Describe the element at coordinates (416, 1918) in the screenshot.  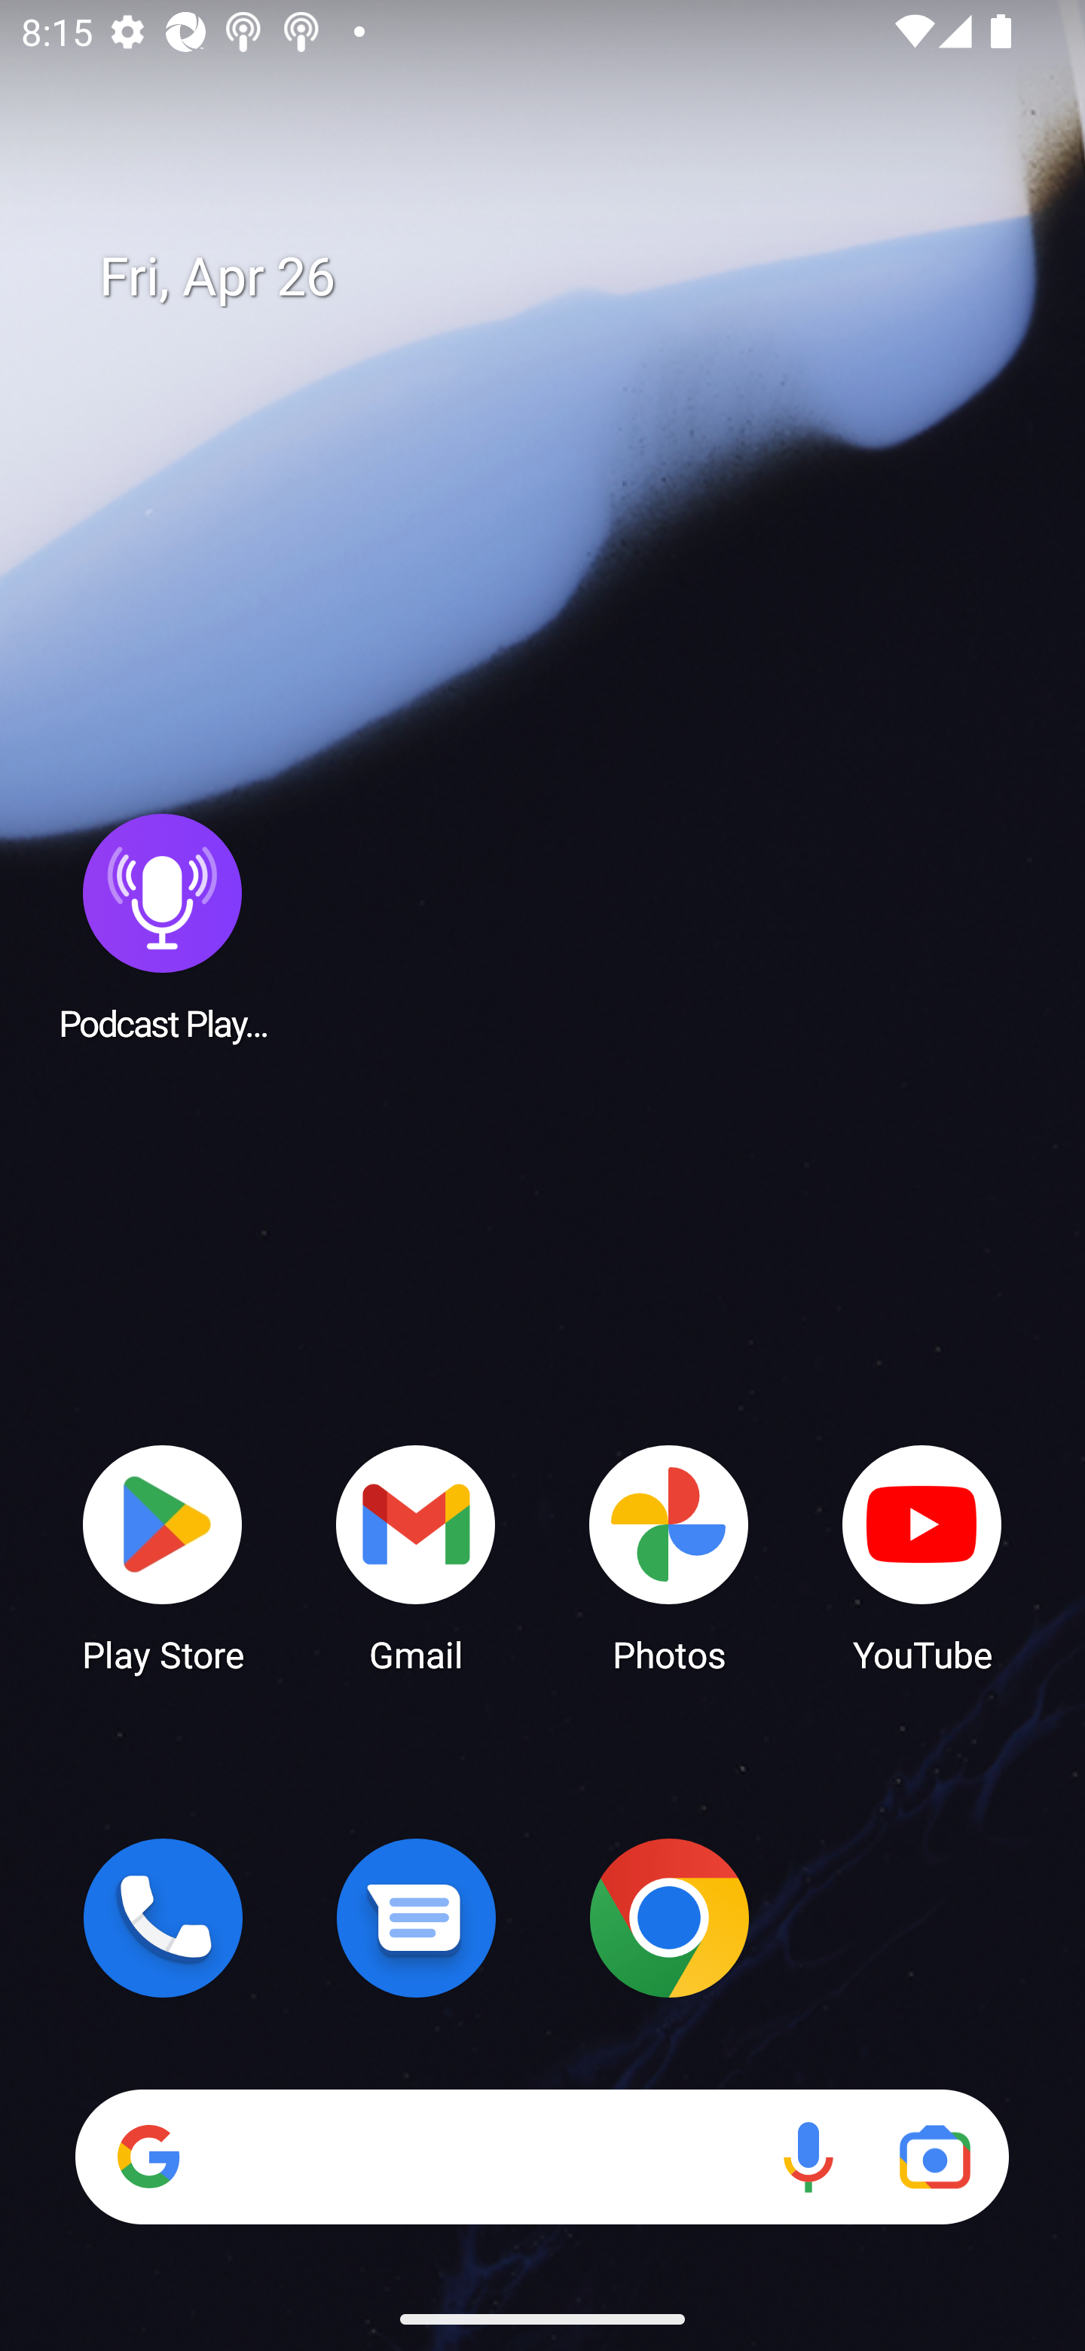
I see `Messages` at that location.